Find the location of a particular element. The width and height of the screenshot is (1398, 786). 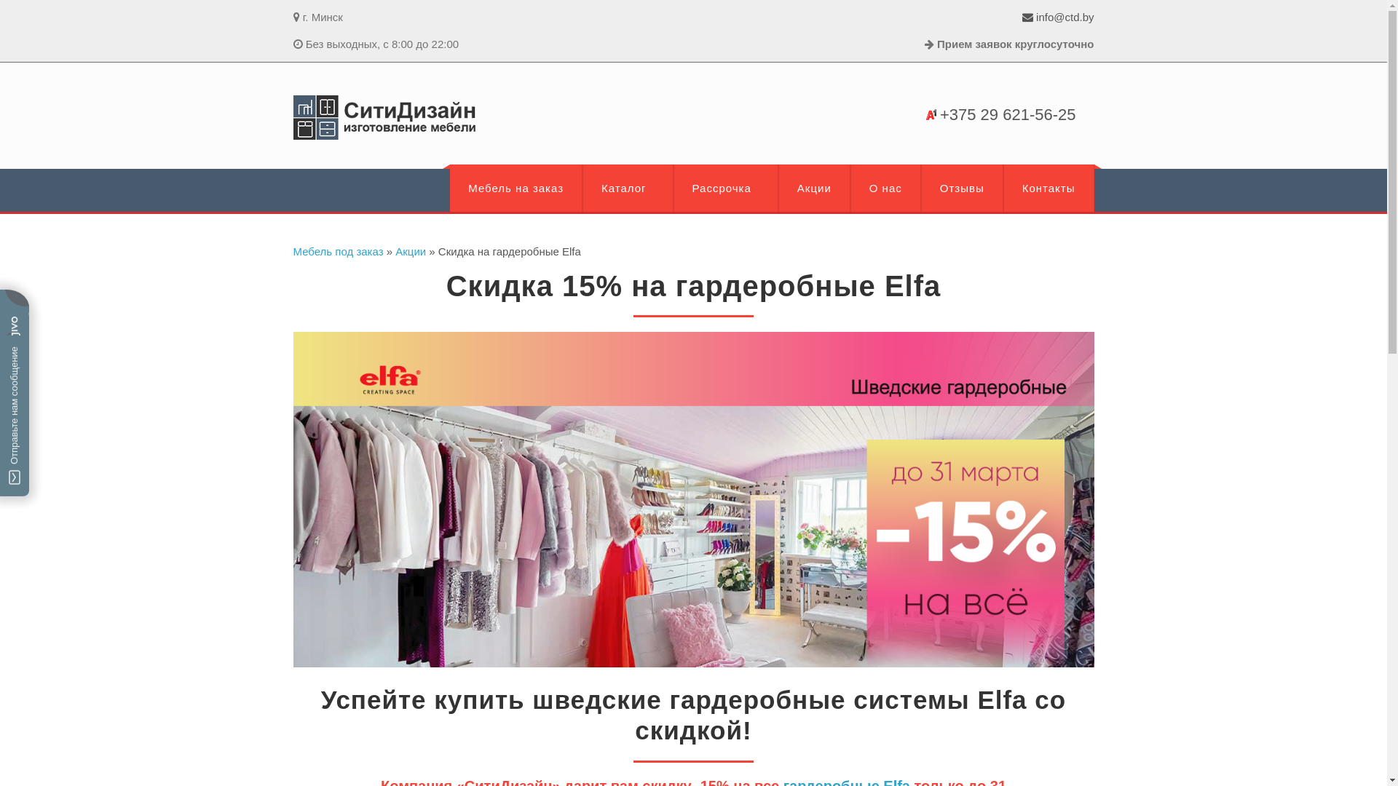

info@ctd.by is located at coordinates (1059, 17).